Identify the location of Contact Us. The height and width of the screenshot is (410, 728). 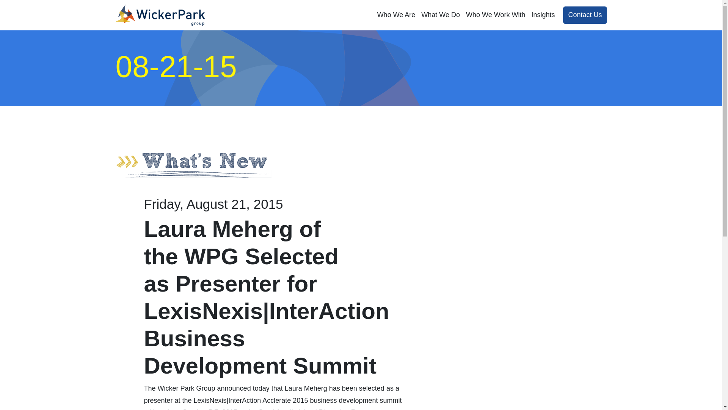
(585, 15).